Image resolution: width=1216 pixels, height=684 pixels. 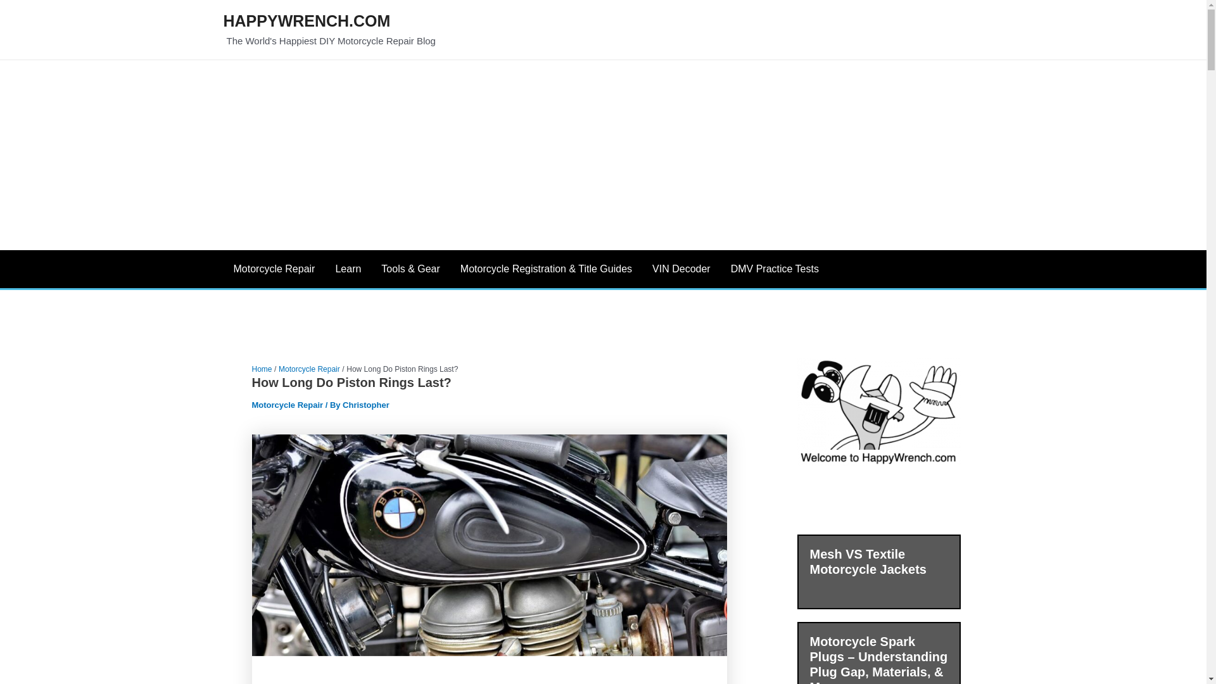 I want to click on Learn, so click(x=347, y=269).